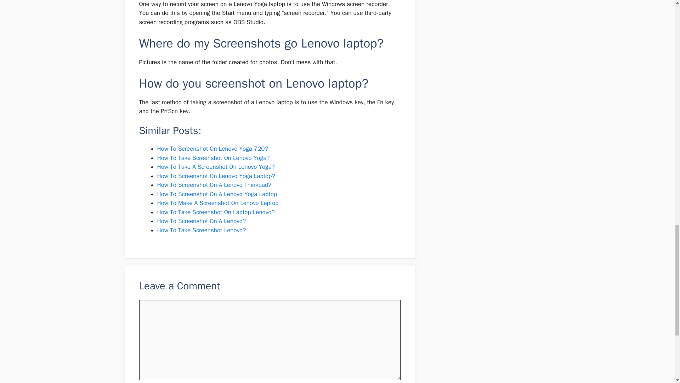 The image size is (680, 383). I want to click on How To Screenshot On A Lenovo Thinkpad?, so click(214, 39).